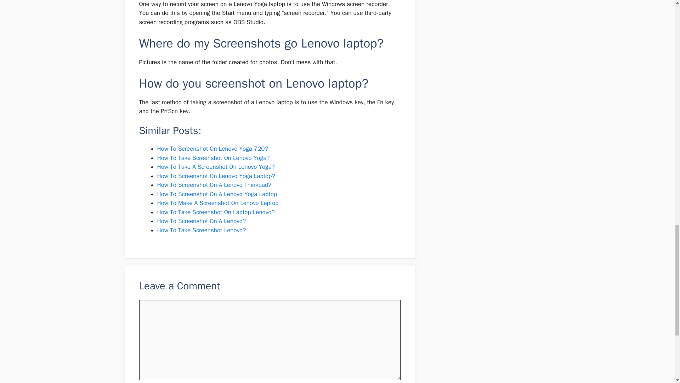 The image size is (680, 383). I want to click on How To Screenshot On A Lenovo Thinkpad?, so click(214, 39).